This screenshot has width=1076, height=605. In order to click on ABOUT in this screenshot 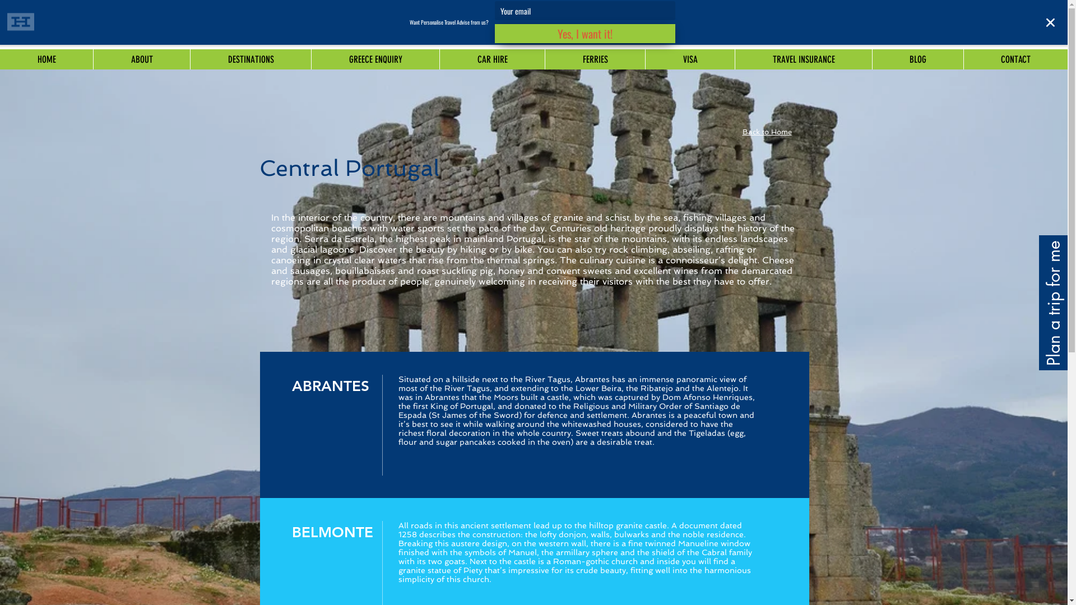, I will do `click(141, 59)`.